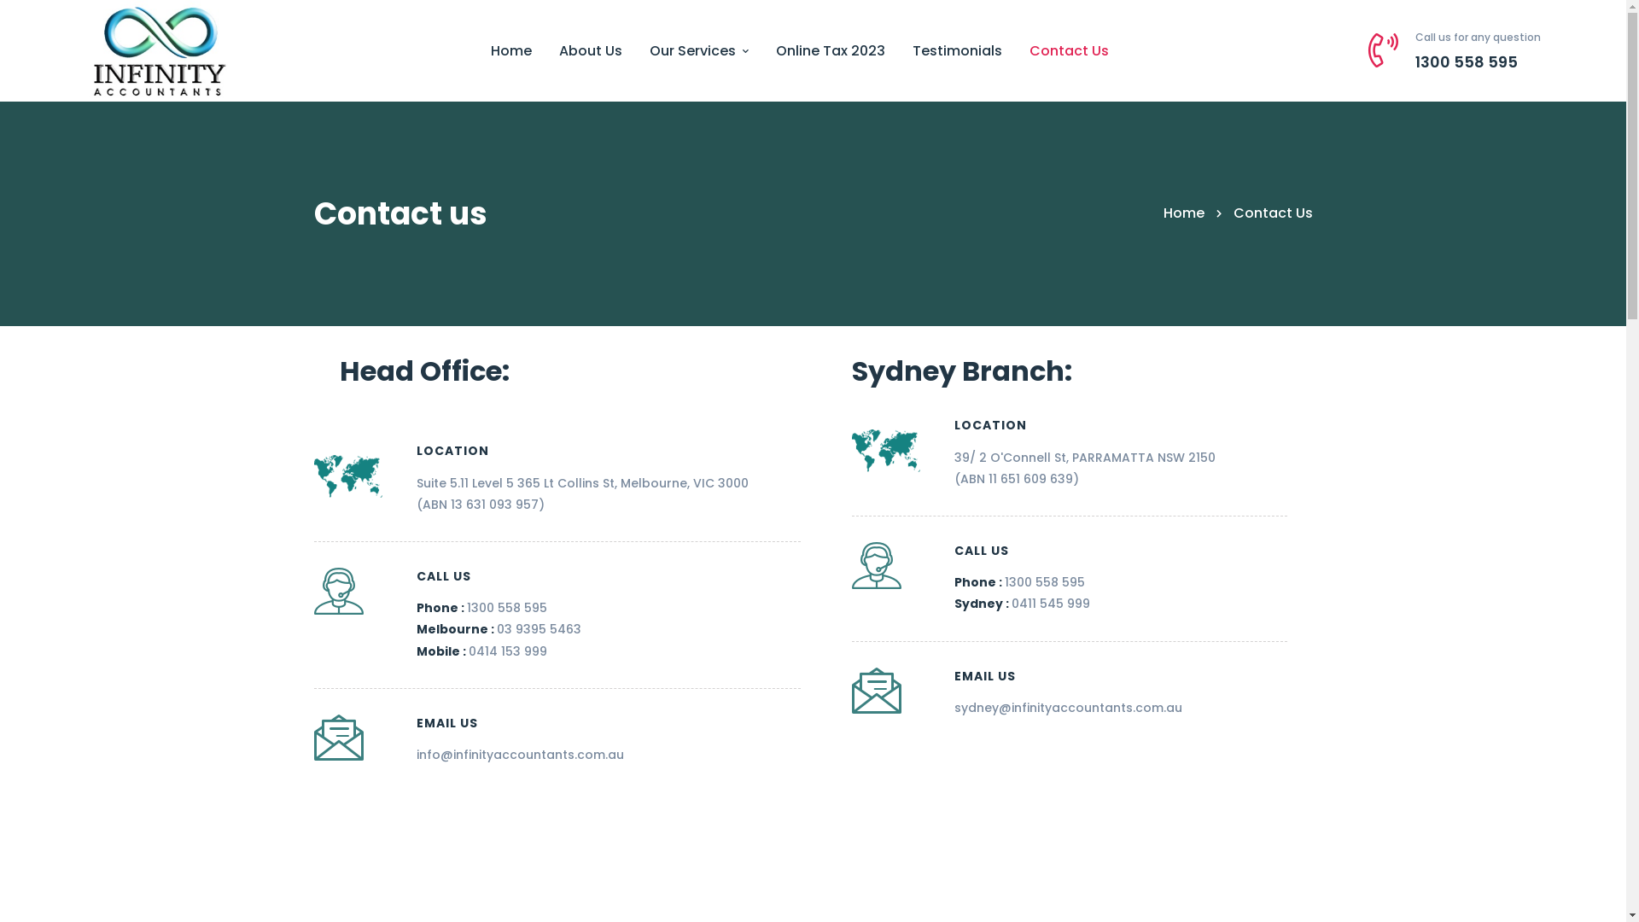 This screenshot has height=922, width=1639. What do you see at coordinates (582, 483) in the screenshot?
I see `Suite 5.11 Level 5 365 Lt Collins St, Melbourne, VIC 3000` at bounding box center [582, 483].